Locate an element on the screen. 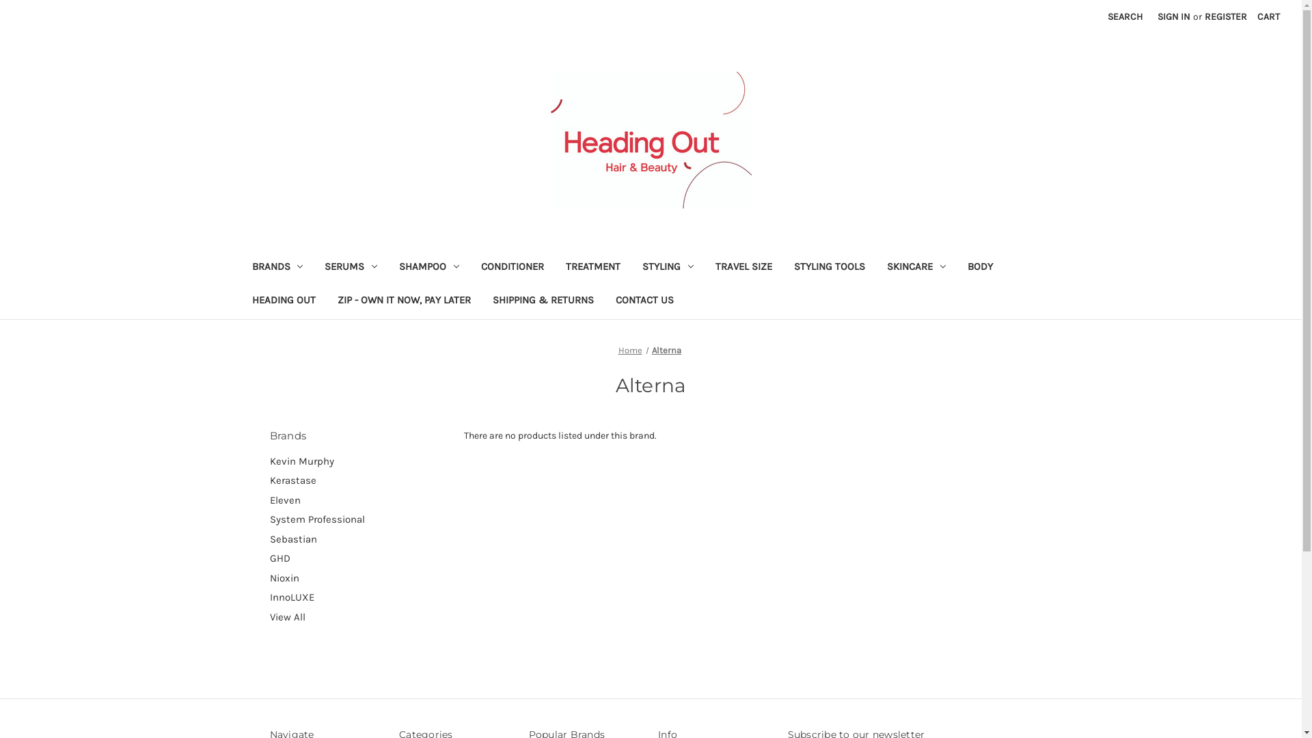 The height and width of the screenshot is (738, 1312). STYLING TOOLS is located at coordinates (830, 268).